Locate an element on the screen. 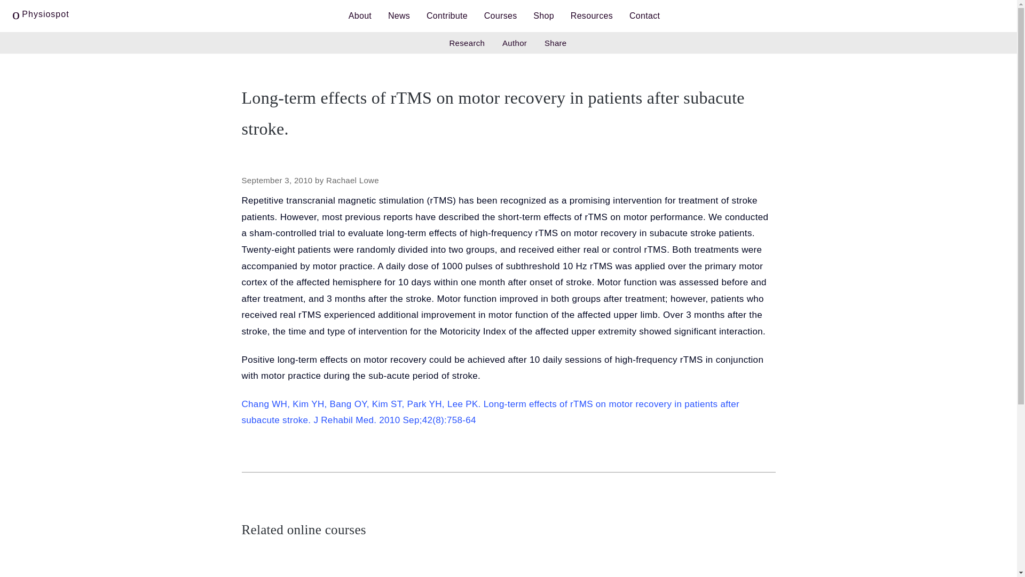  oPhysiospot is located at coordinates (41, 12).